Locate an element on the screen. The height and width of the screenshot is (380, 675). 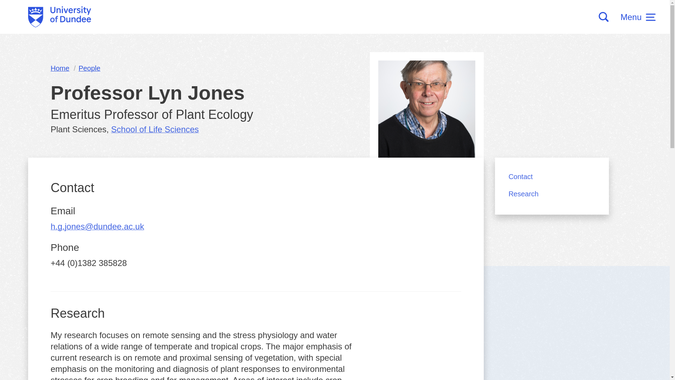
Menu is located at coordinates (638, 17).